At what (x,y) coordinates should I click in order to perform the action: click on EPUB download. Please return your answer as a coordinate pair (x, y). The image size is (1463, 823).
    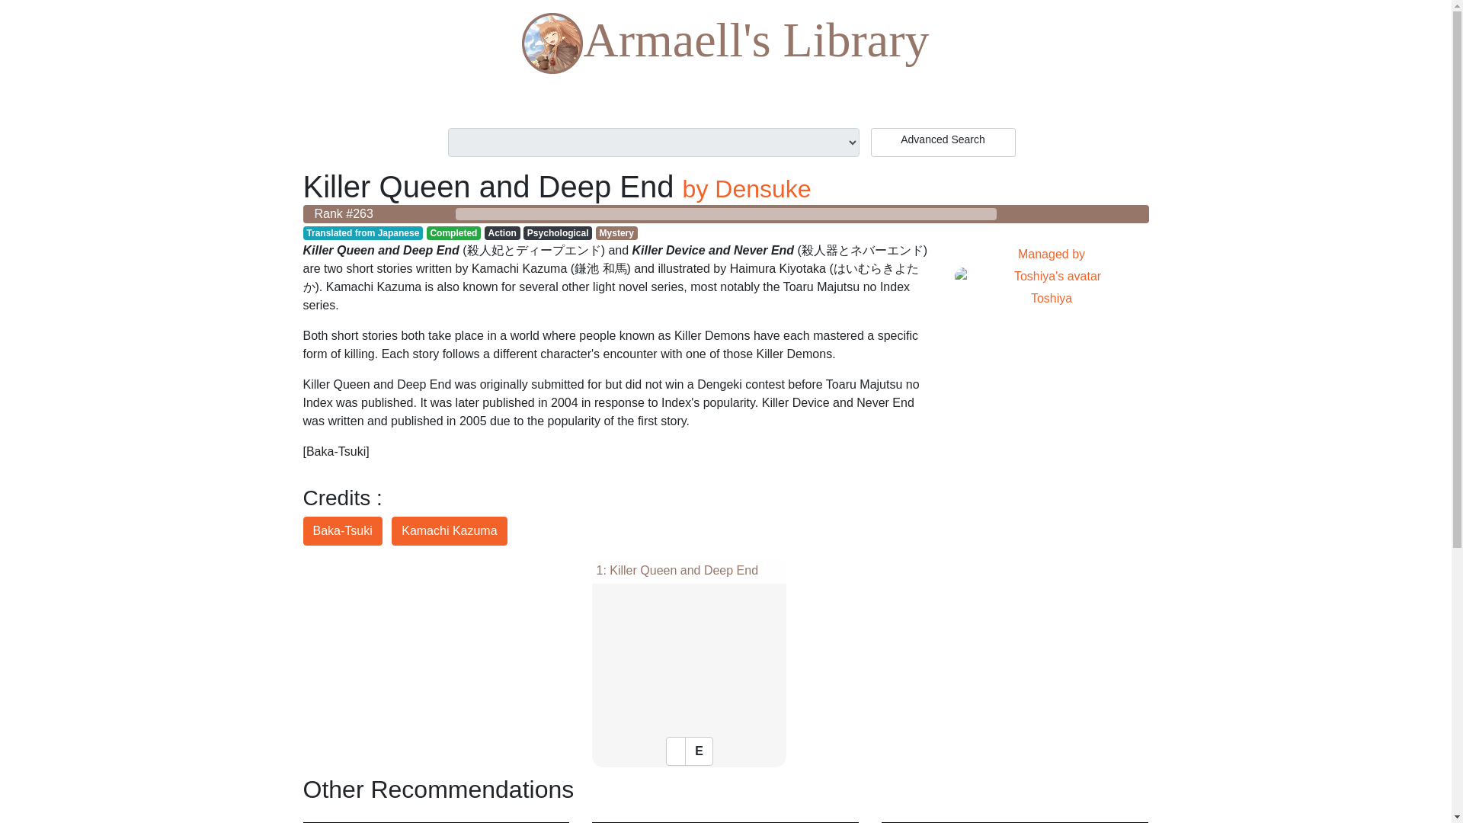
    Looking at the image, I should click on (1051, 276).